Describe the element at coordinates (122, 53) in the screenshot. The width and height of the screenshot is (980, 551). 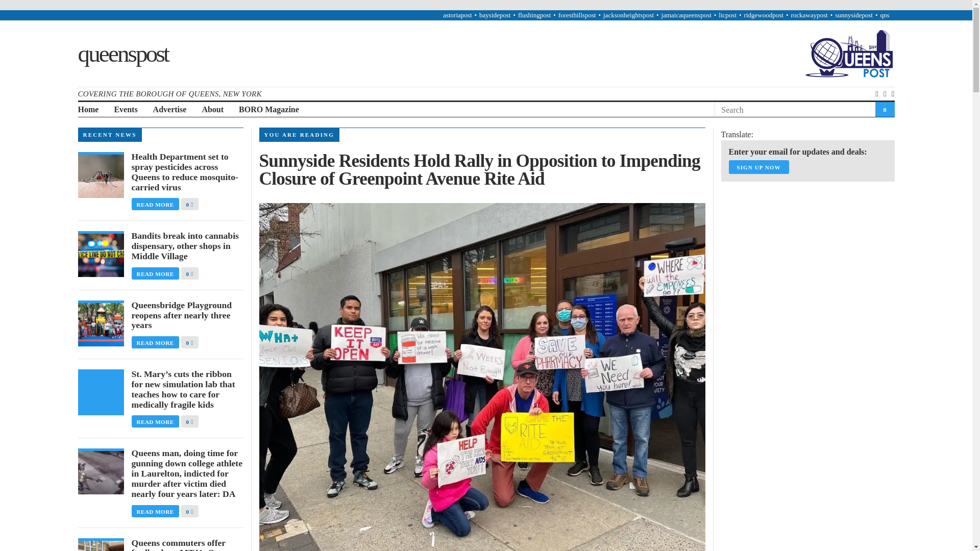
I see `queenspost` at that location.